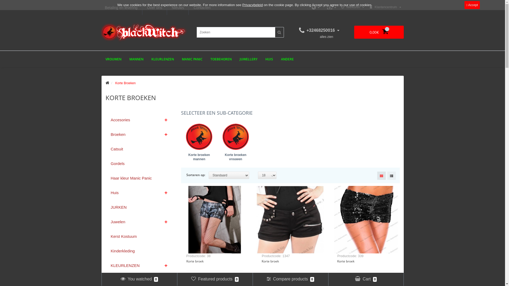  What do you see at coordinates (353, 7) in the screenshot?
I see `Werkuren` at bounding box center [353, 7].